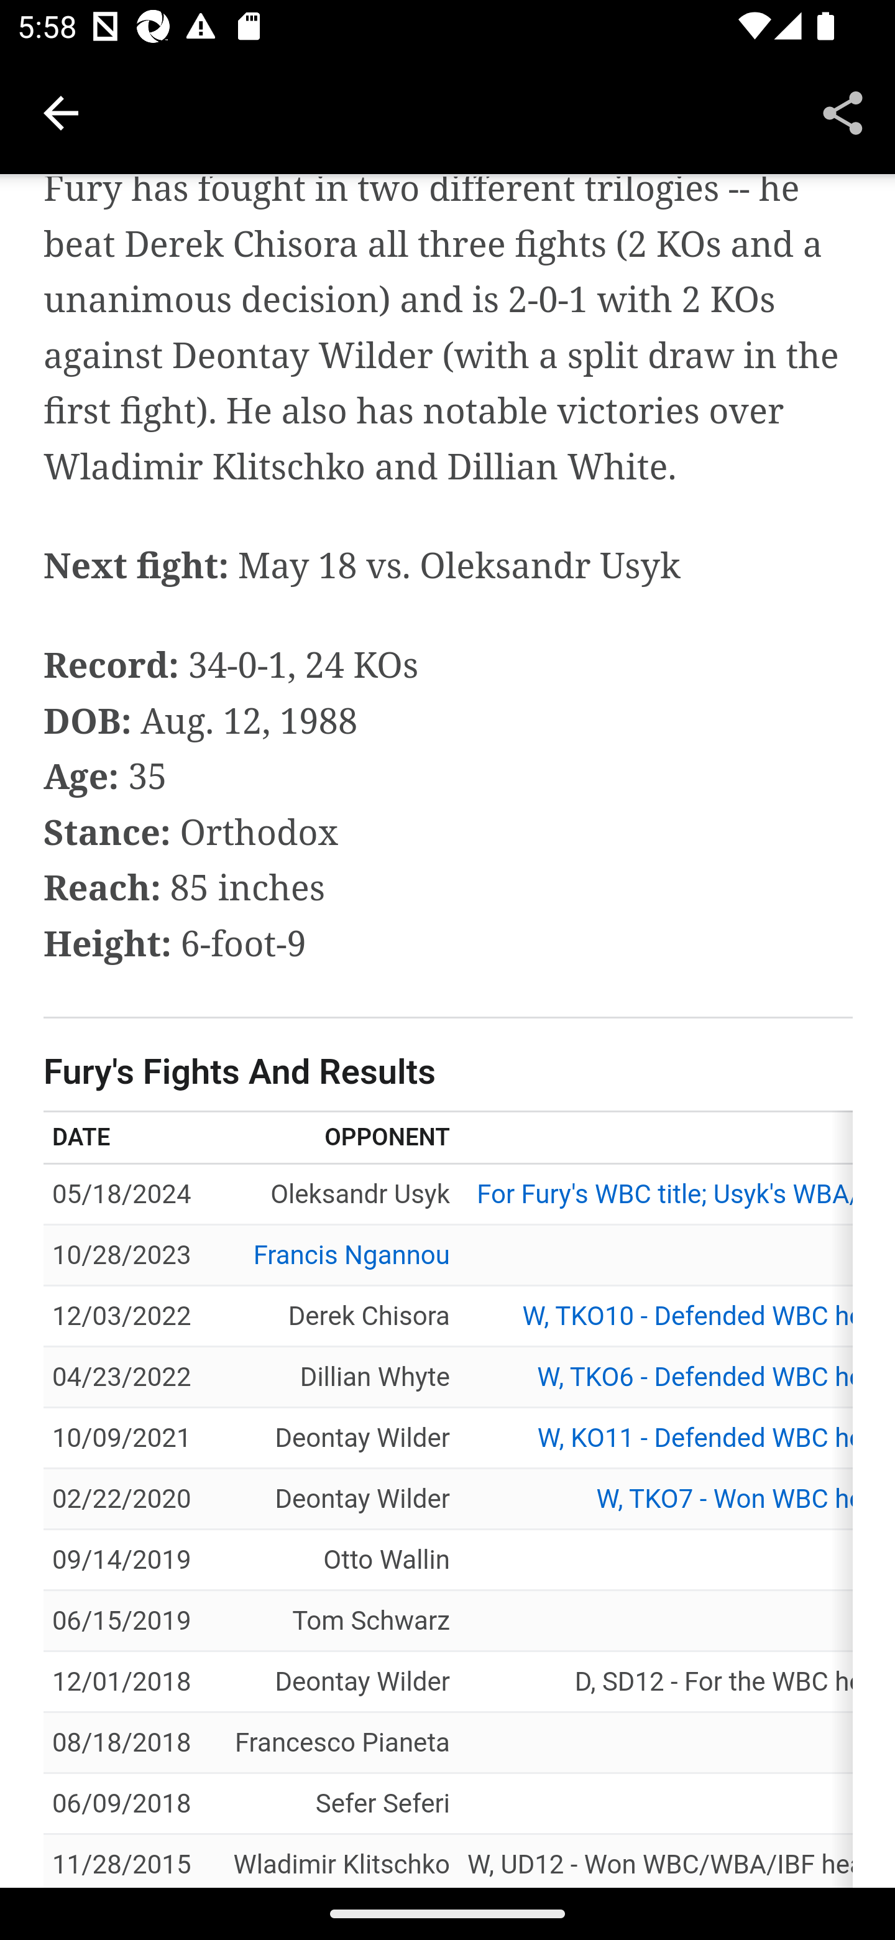 This screenshot has width=895, height=1940. I want to click on Share, so click(843, 112).